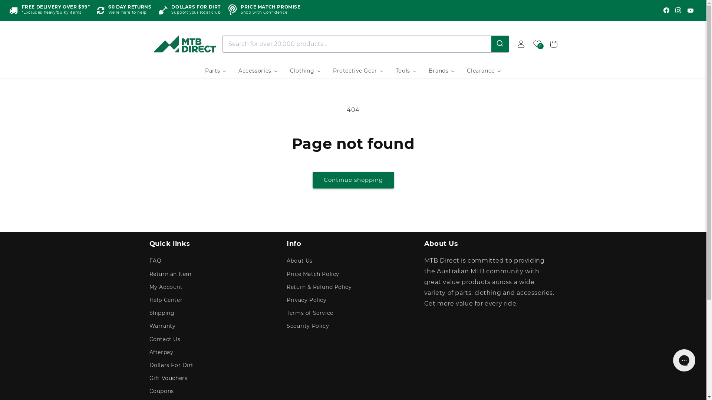  I want to click on FAQ, so click(155, 262).